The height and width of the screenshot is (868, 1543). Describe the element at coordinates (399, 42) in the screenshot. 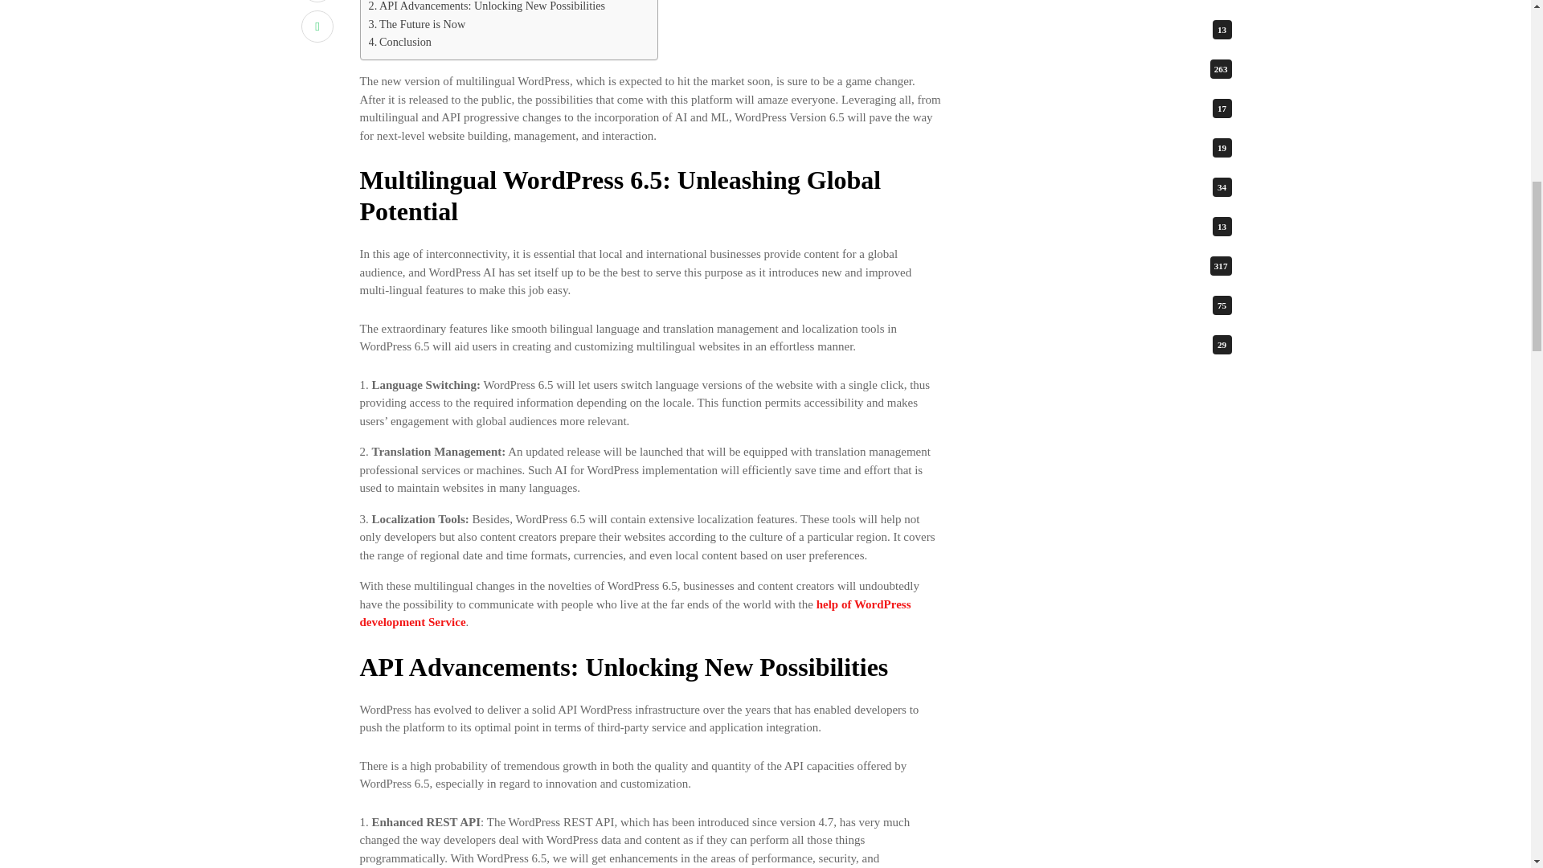

I see `Conclusion` at that location.